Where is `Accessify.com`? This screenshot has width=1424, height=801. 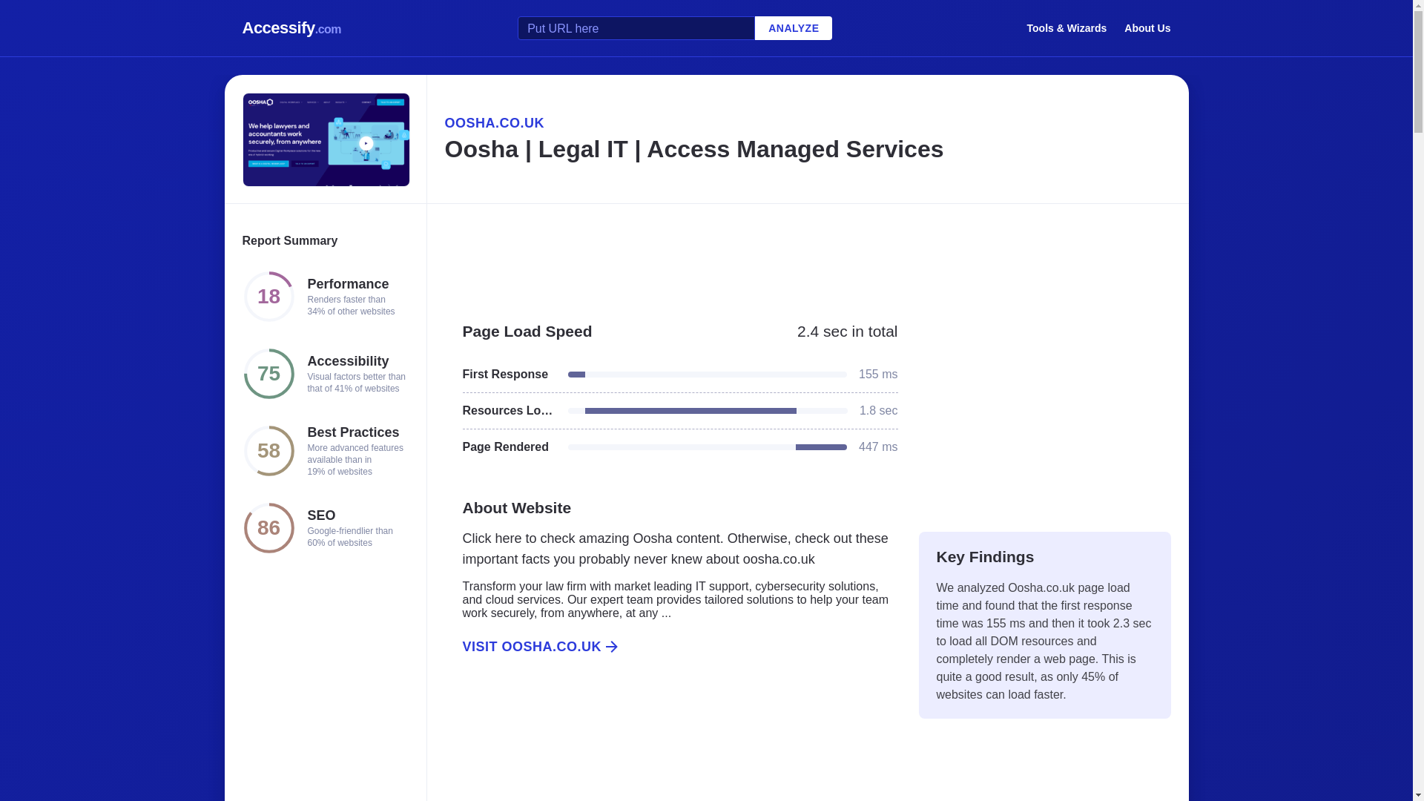 Accessify.com is located at coordinates (291, 28).